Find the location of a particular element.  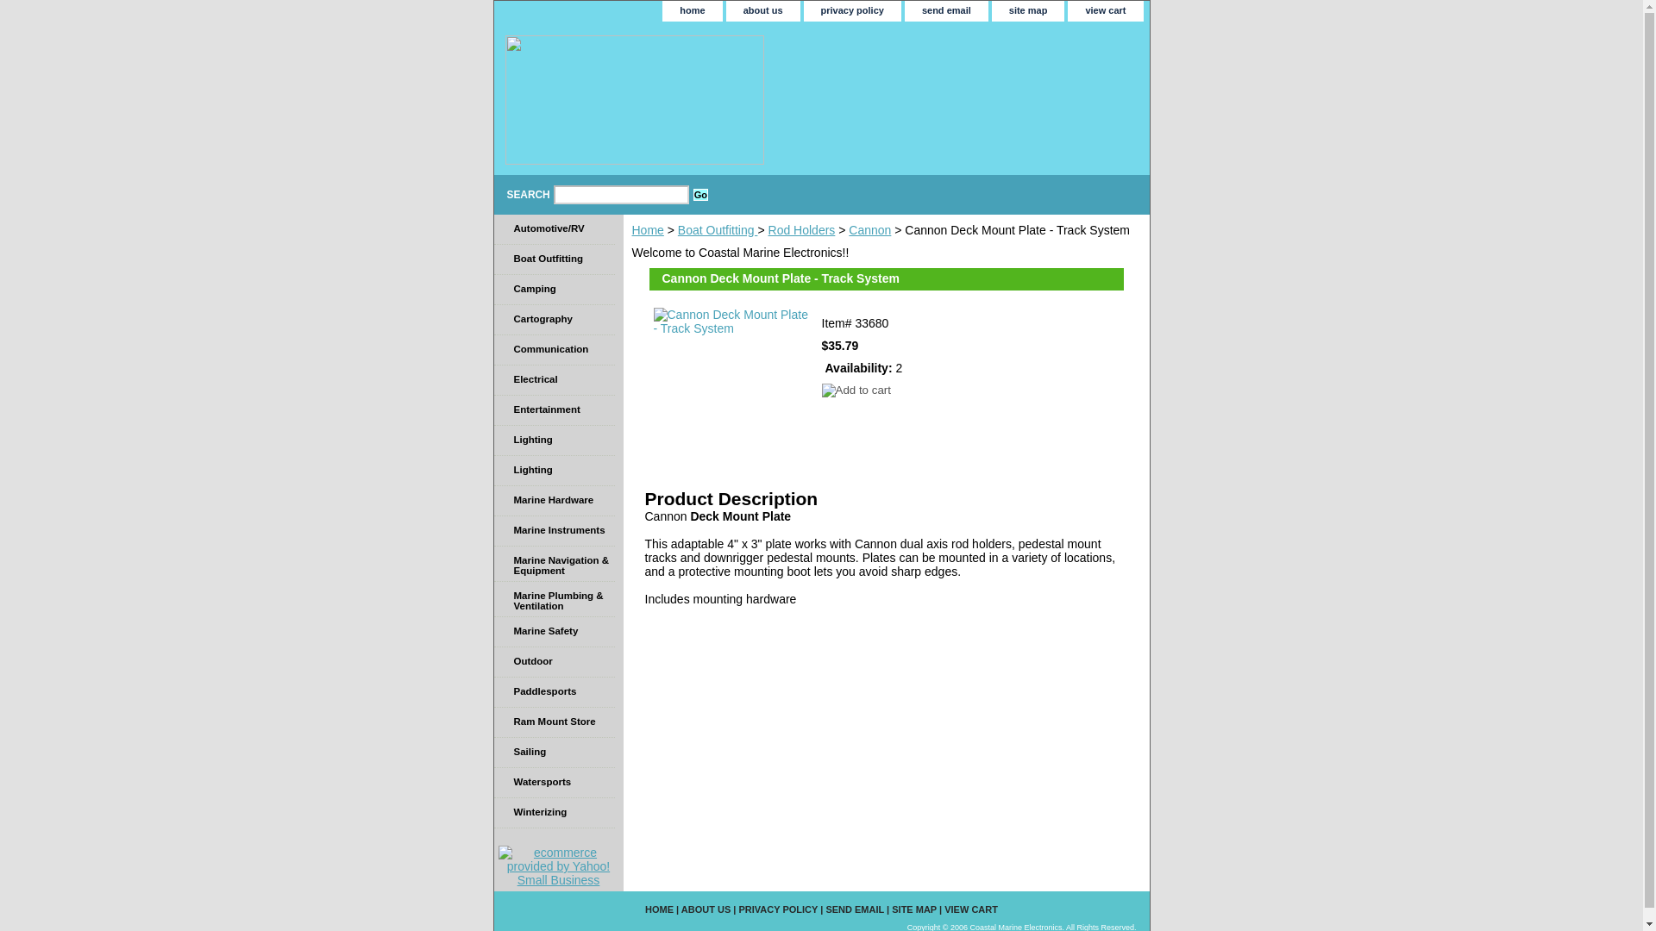

SEND EMAIL is located at coordinates (854, 909).